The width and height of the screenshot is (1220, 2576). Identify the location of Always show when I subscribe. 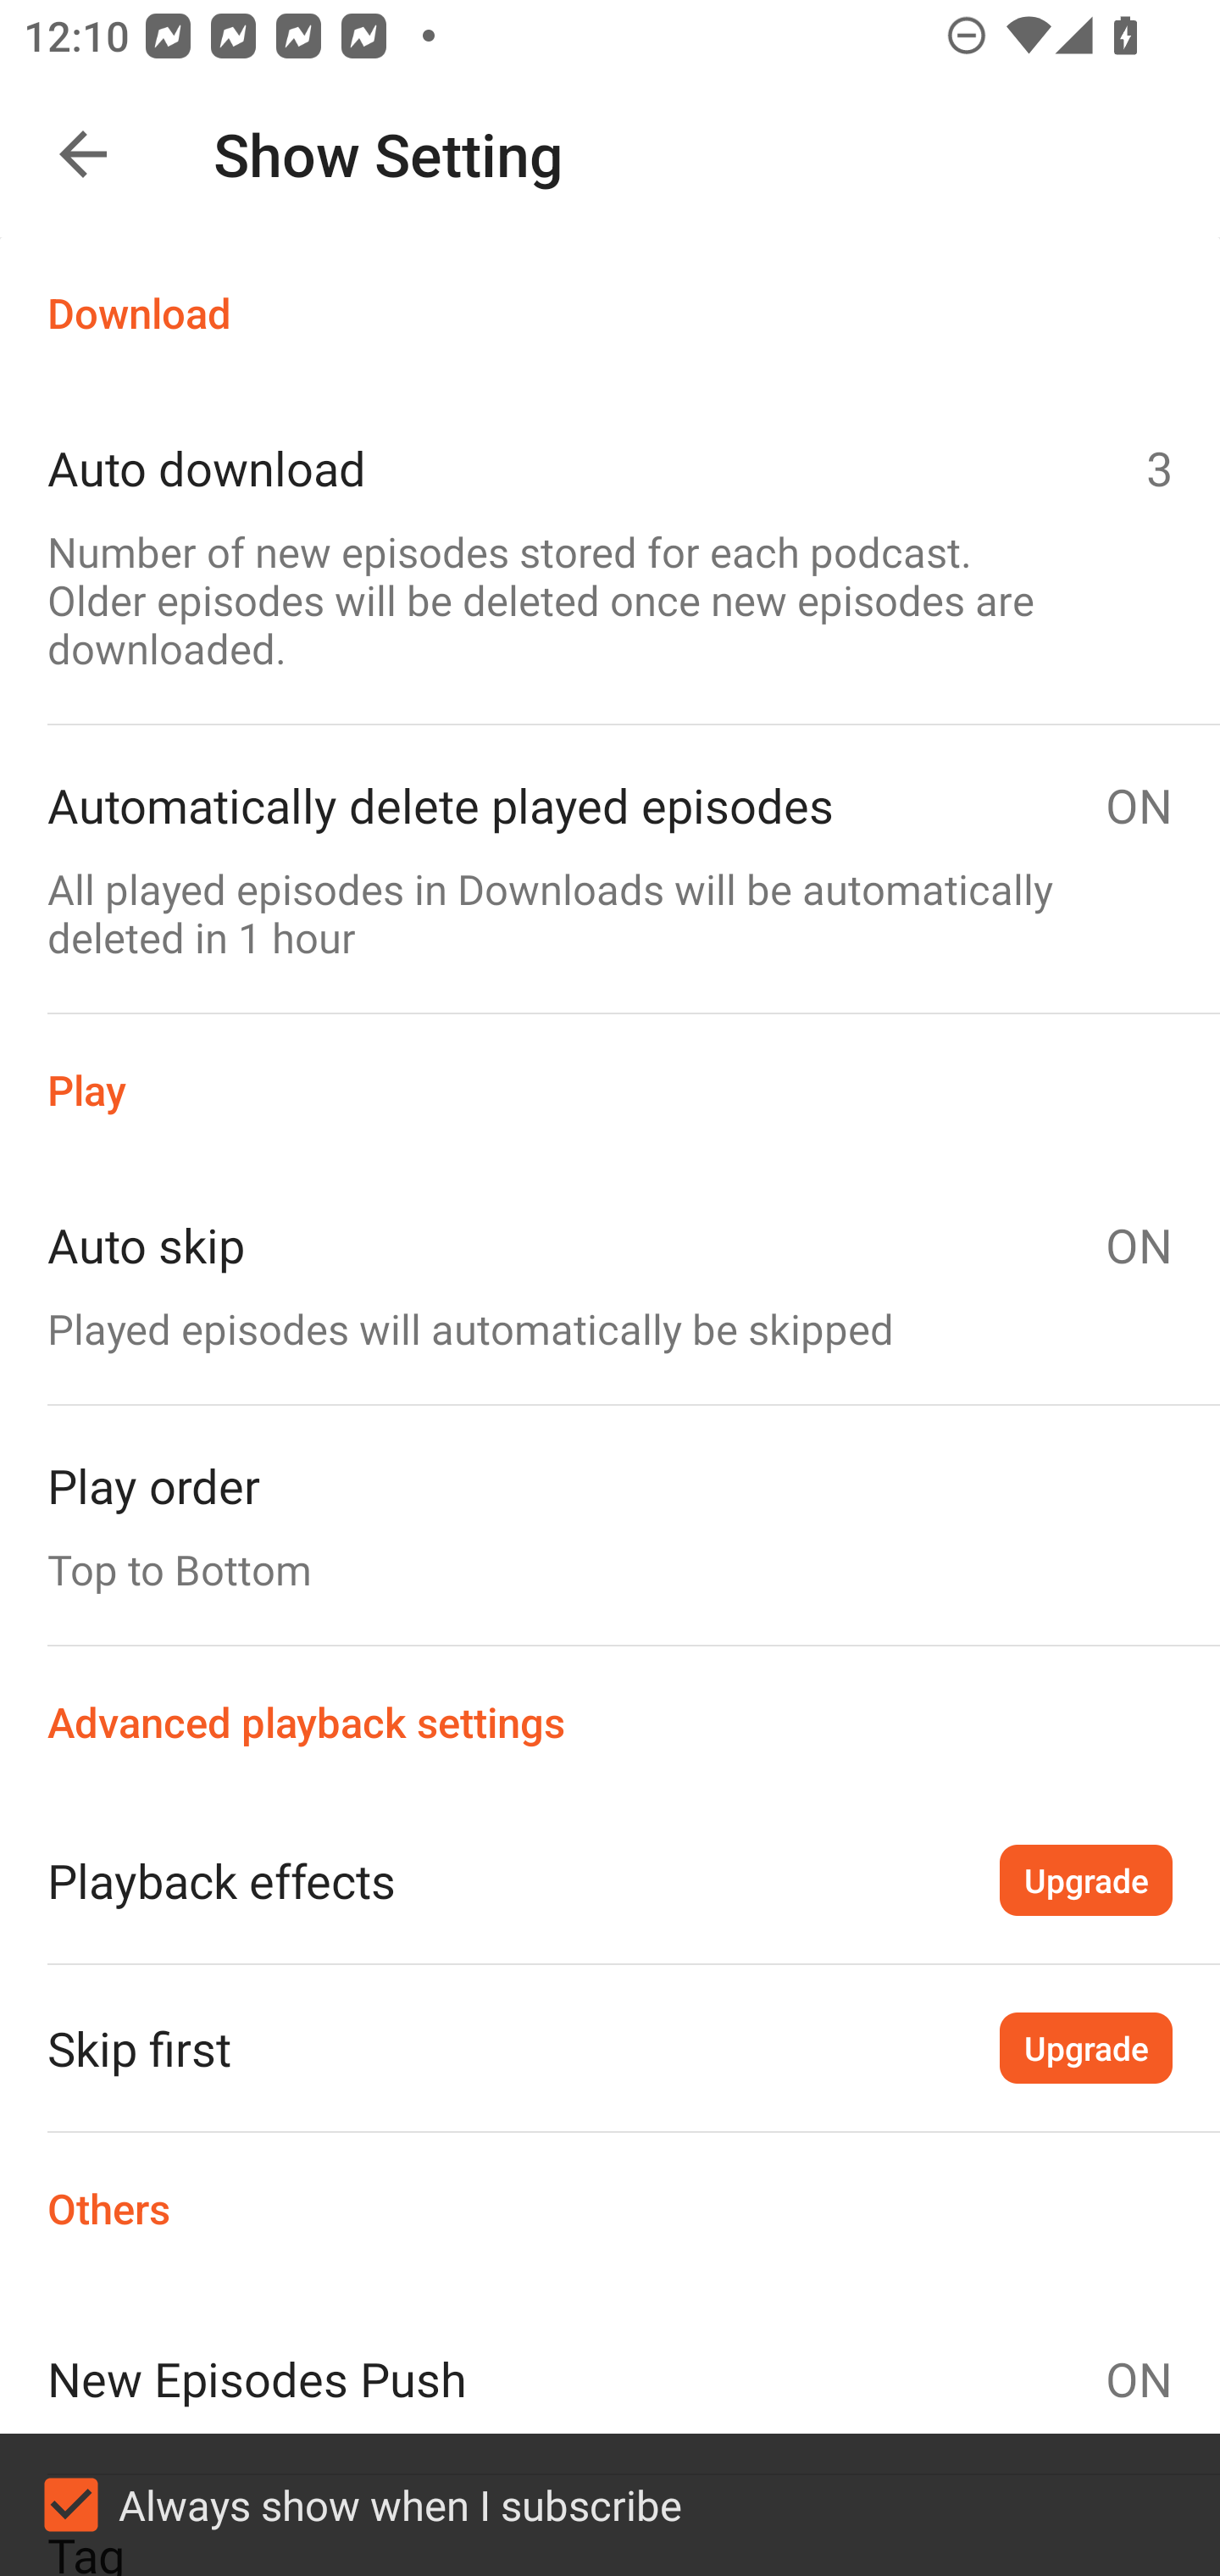
(610, 2505).